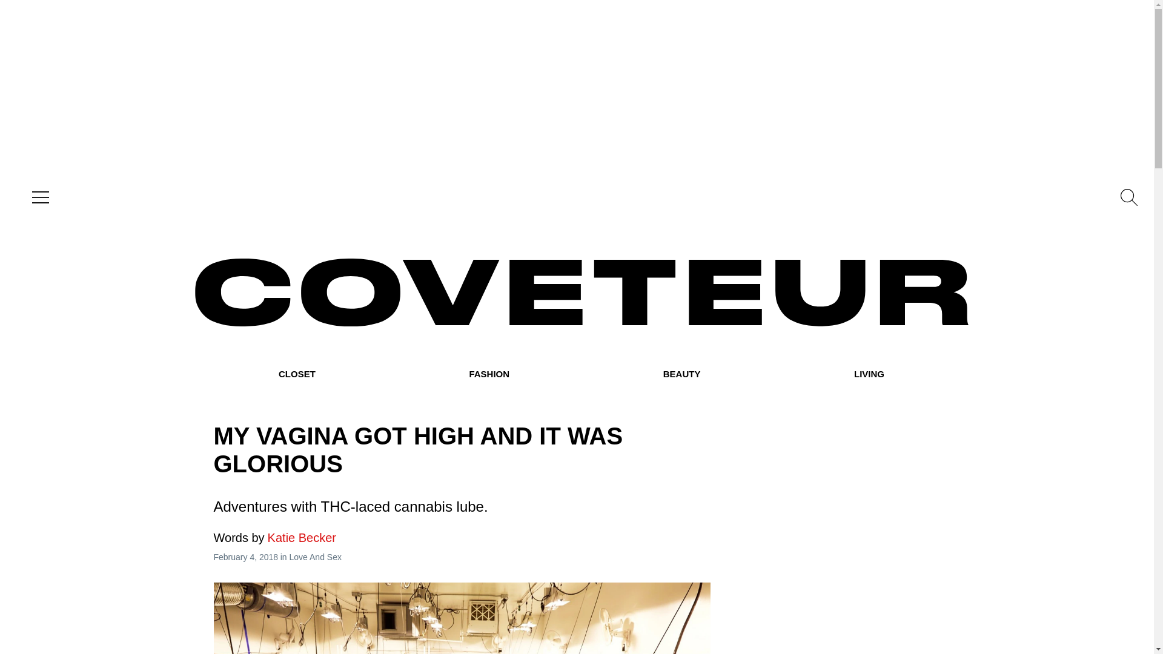 This screenshot has height=654, width=1163. Describe the element at coordinates (682, 374) in the screenshot. I see `BEAUTY` at that location.